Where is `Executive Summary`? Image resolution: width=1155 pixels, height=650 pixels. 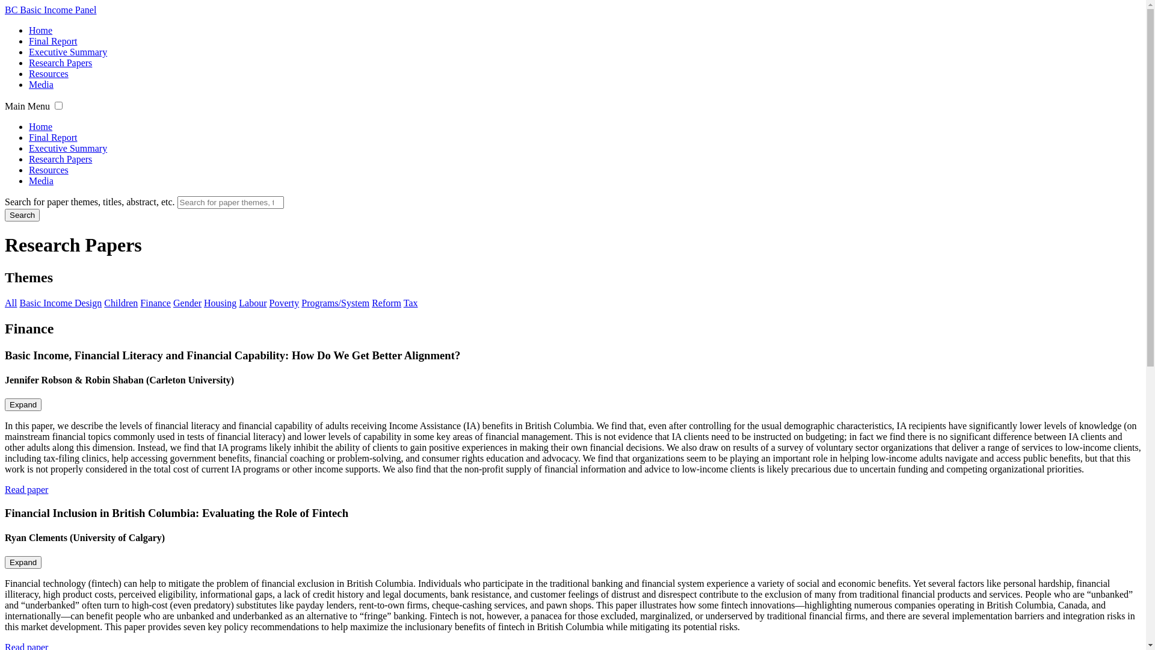
Executive Summary is located at coordinates (68, 52).